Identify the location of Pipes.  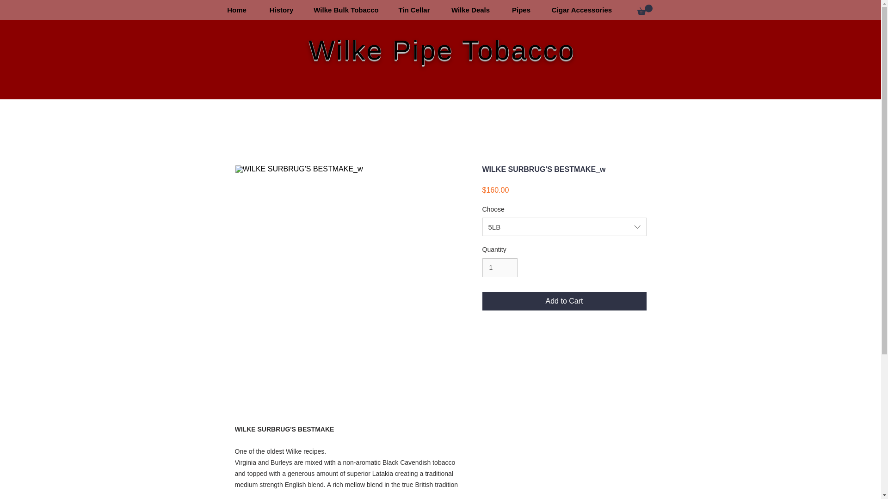
(521, 10).